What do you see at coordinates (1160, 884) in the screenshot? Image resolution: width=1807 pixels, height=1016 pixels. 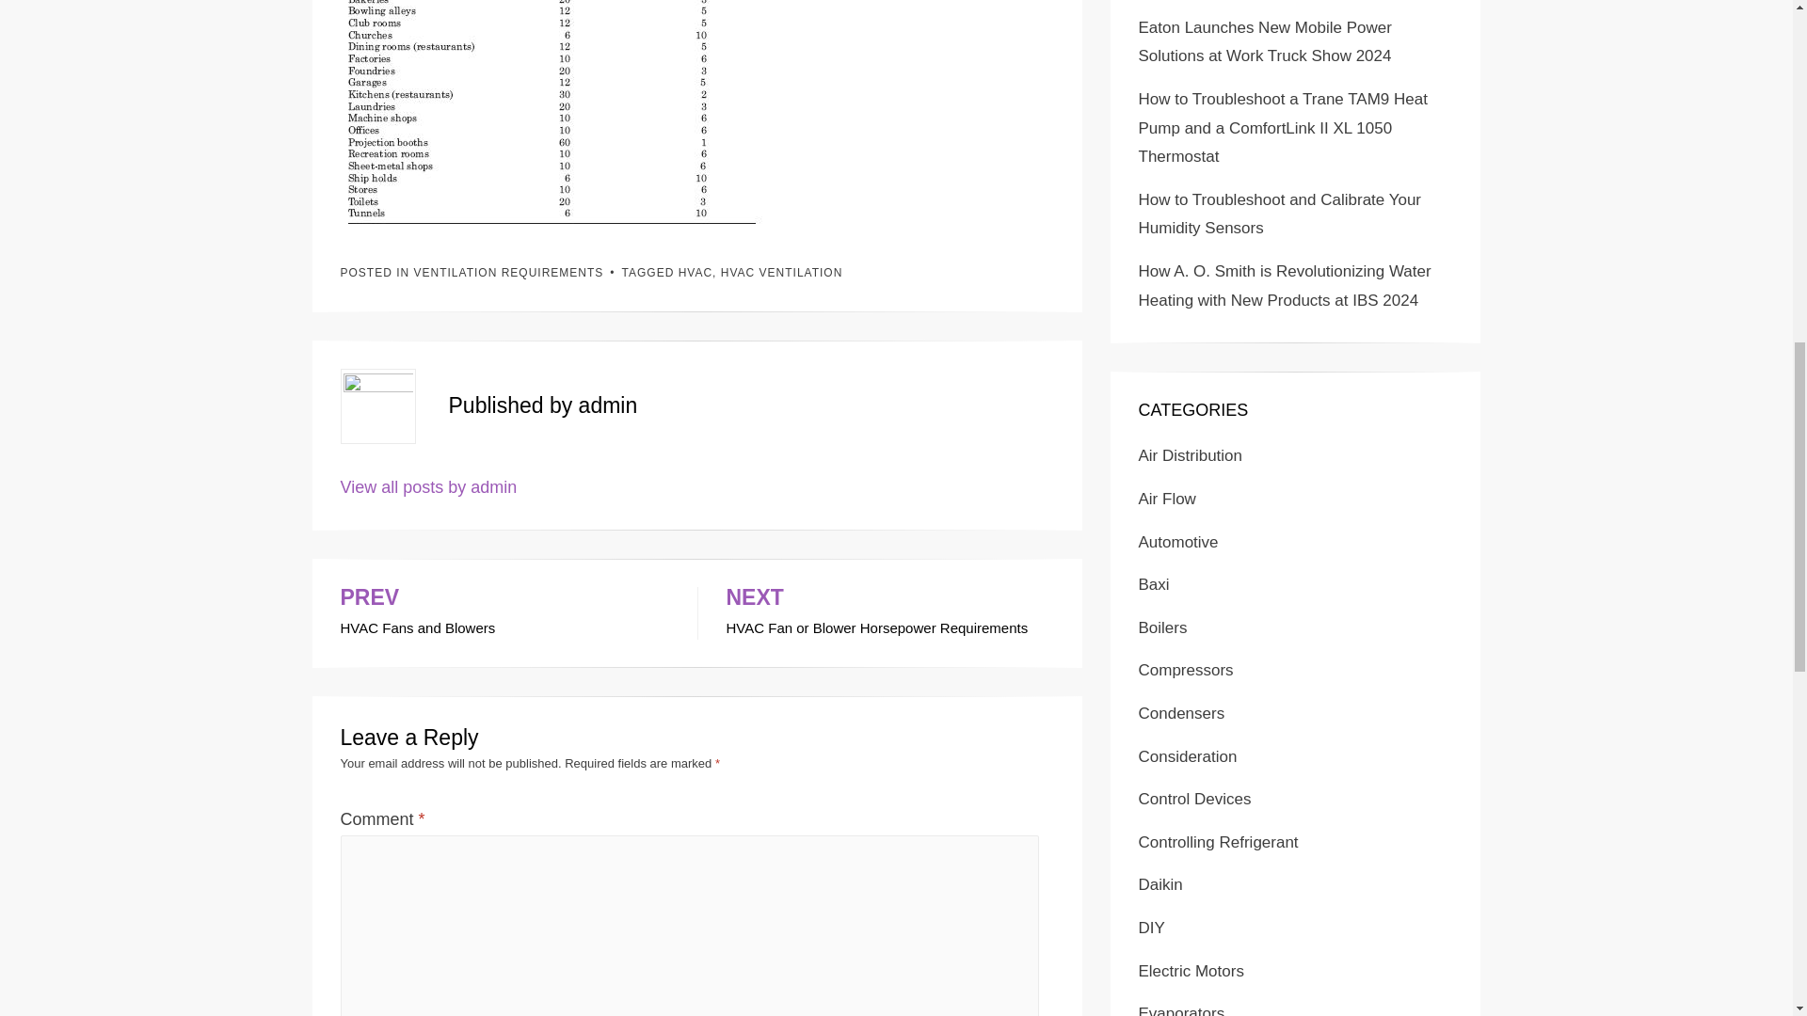 I see `Condensers` at bounding box center [1160, 884].